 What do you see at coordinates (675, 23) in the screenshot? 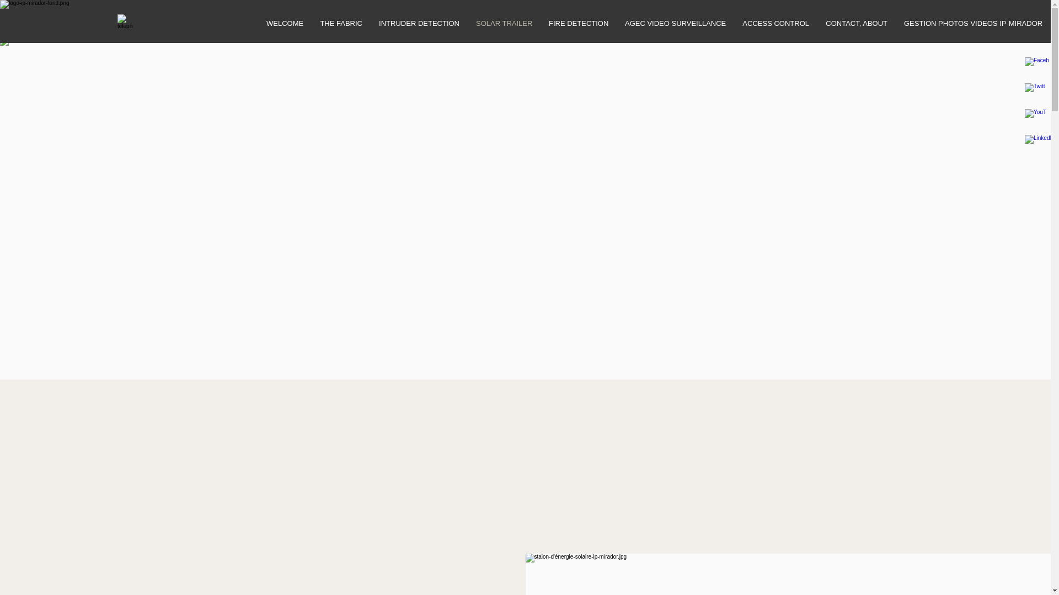
I see `AGEC VIDEO SURVEILLANCE` at bounding box center [675, 23].